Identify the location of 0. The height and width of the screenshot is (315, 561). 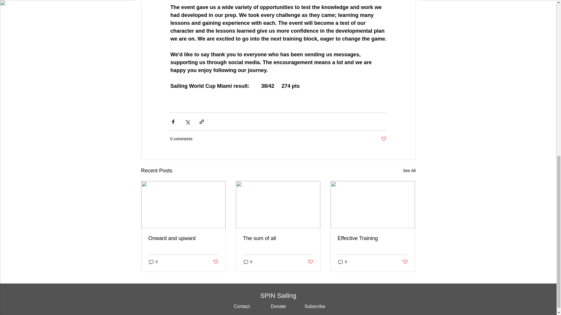
(153, 262).